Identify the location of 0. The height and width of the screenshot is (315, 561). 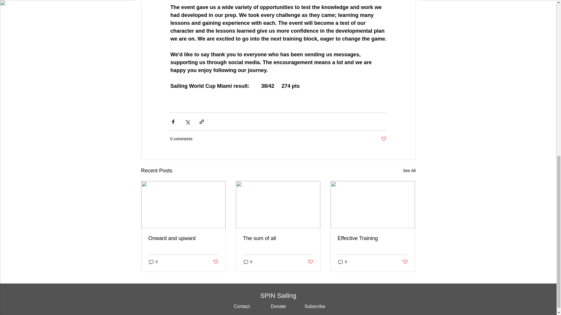
(153, 262).